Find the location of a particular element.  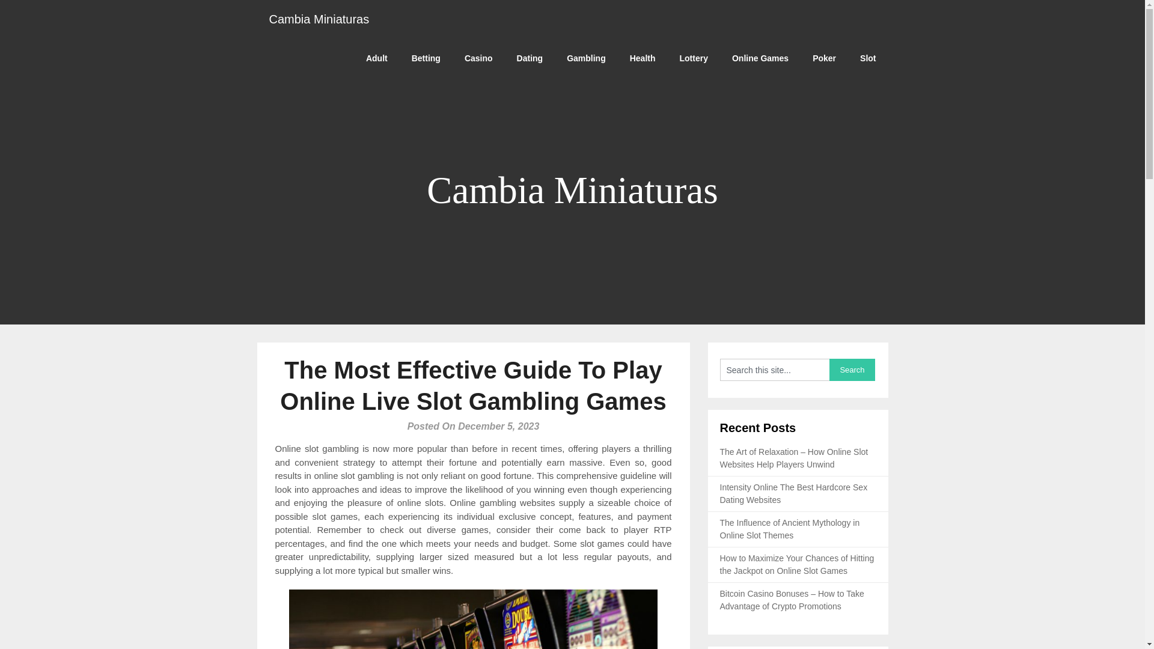

Online Games is located at coordinates (760, 58).